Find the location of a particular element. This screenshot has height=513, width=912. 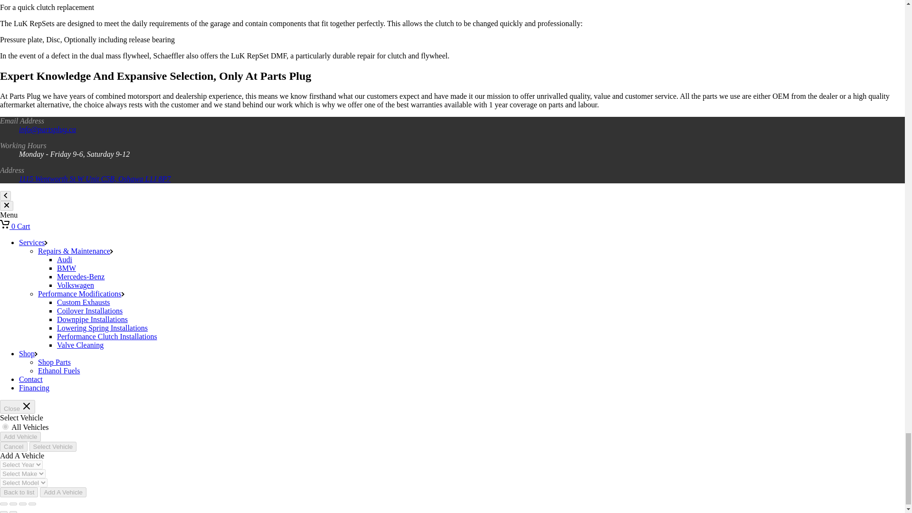

1115 Wentworth St W Unit C5B, Oshawa L1J 8P7 is located at coordinates (95, 179).